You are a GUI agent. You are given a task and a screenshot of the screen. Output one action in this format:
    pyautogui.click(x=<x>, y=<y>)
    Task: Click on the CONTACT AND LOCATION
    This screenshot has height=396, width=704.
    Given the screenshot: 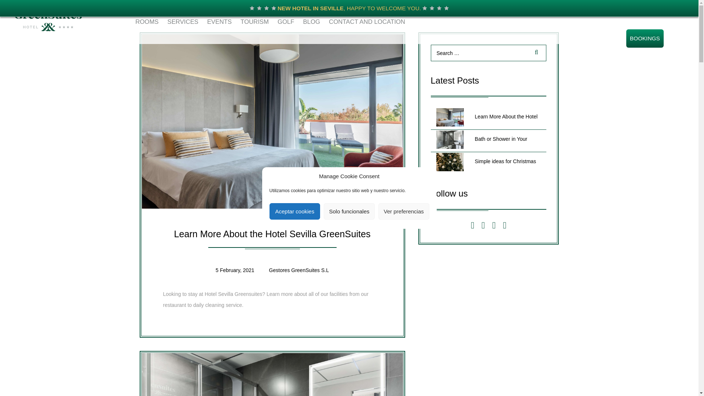 What is the action you would take?
    pyautogui.click(x=367, y=22)
    